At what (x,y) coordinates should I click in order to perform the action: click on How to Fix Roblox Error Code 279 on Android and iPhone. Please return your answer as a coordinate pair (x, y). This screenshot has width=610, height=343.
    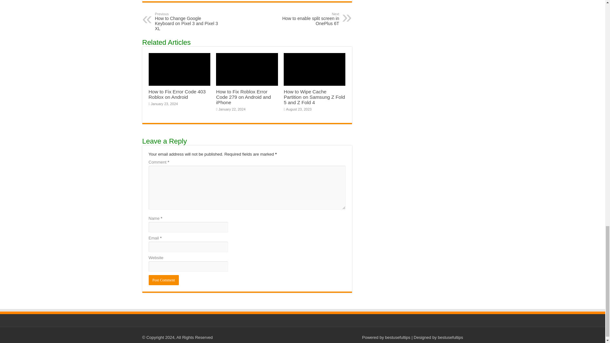
    Looking at the image, I should click on (306, 19).